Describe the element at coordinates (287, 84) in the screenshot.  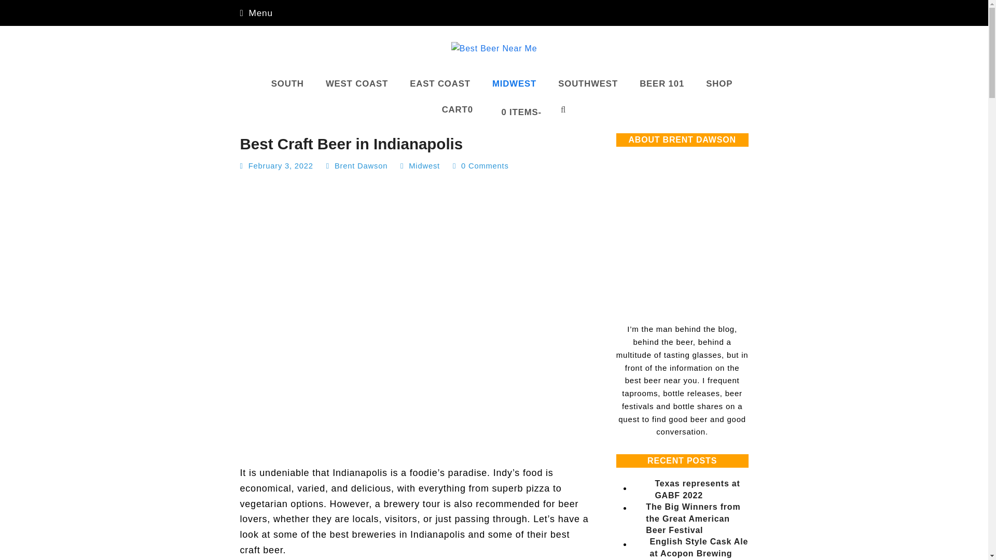
I see `Midwest` at that location.